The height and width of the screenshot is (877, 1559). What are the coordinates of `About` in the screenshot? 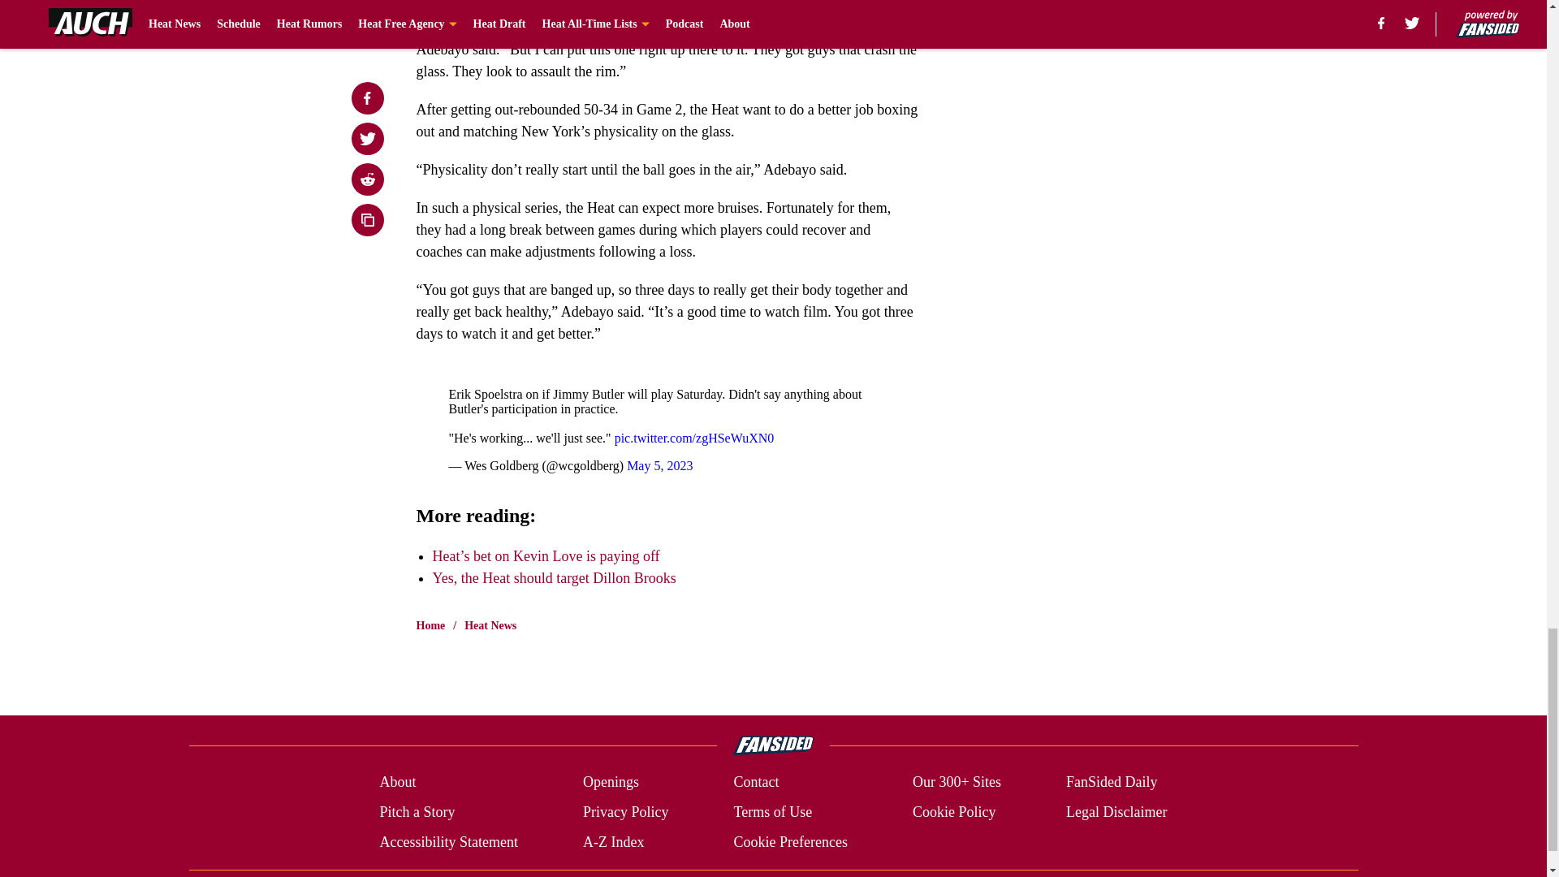 It's located at (397, 783).